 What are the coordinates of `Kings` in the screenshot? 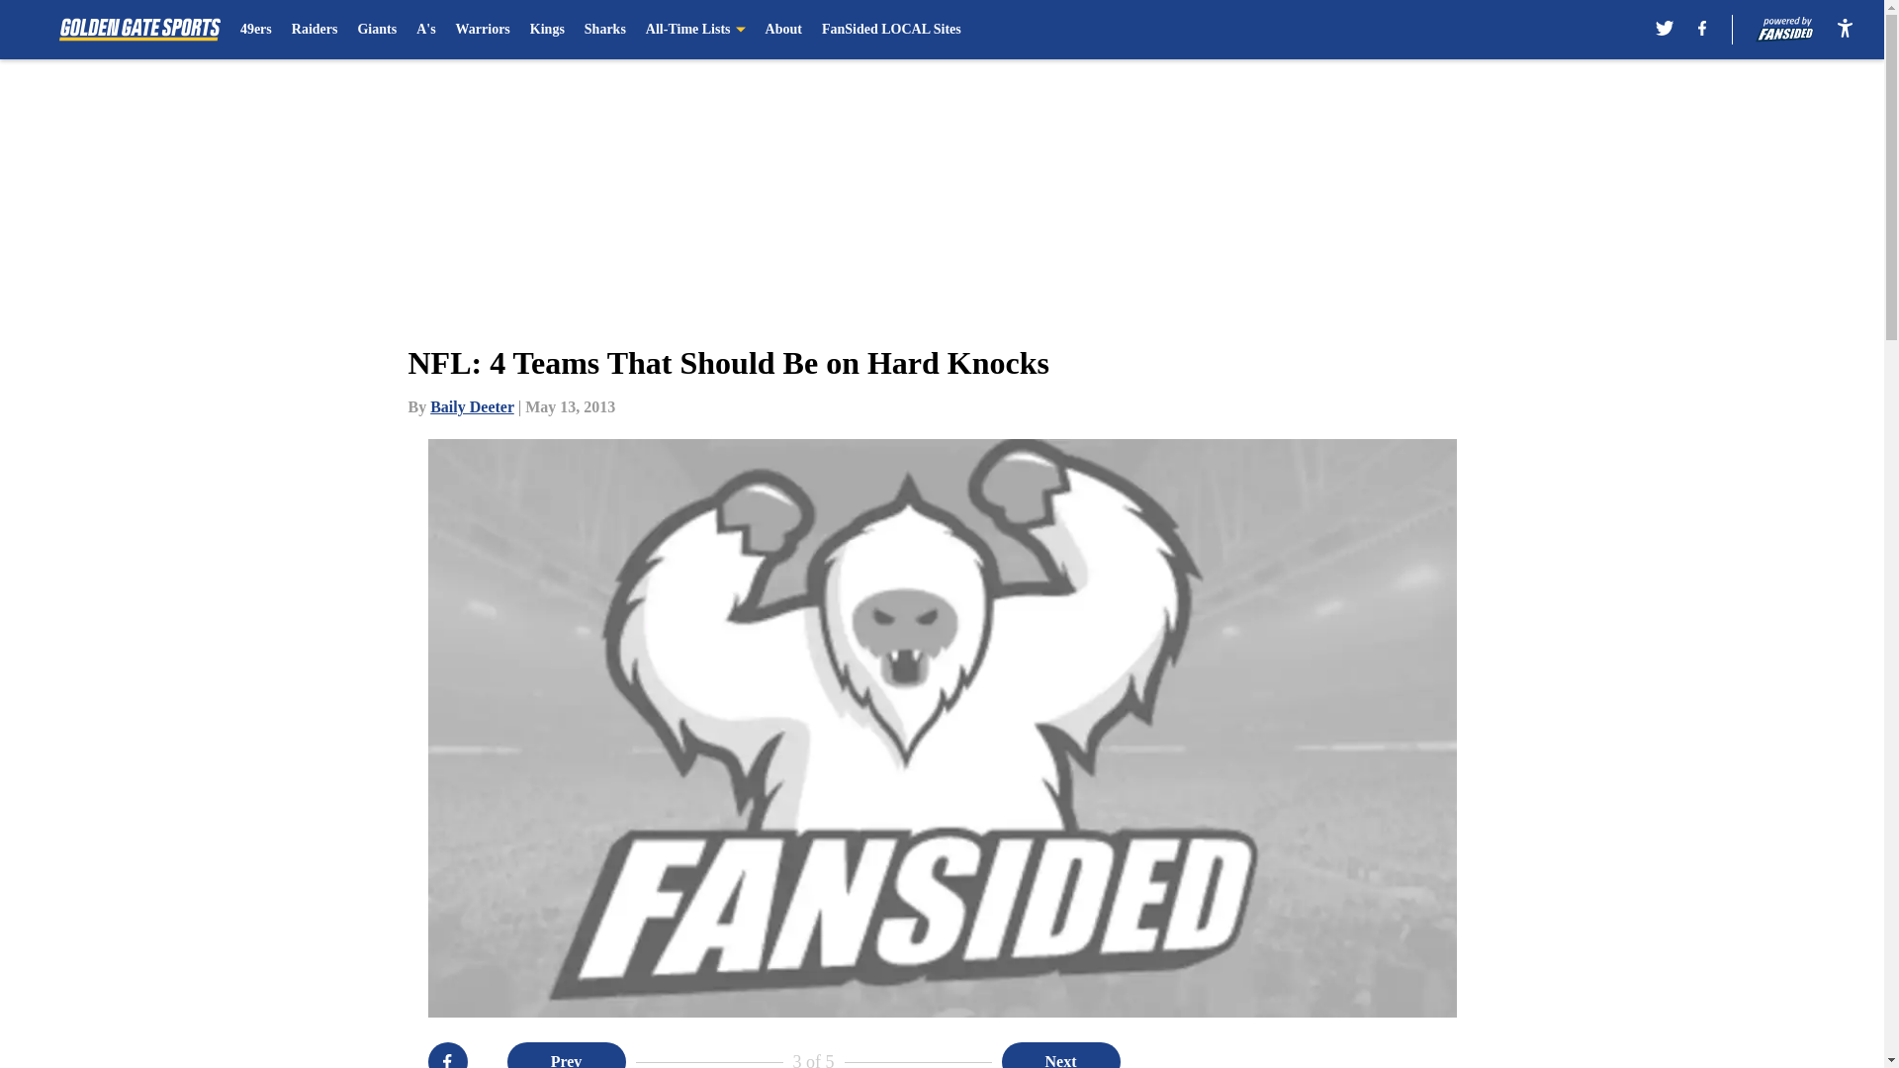 It's located at (546, 30).